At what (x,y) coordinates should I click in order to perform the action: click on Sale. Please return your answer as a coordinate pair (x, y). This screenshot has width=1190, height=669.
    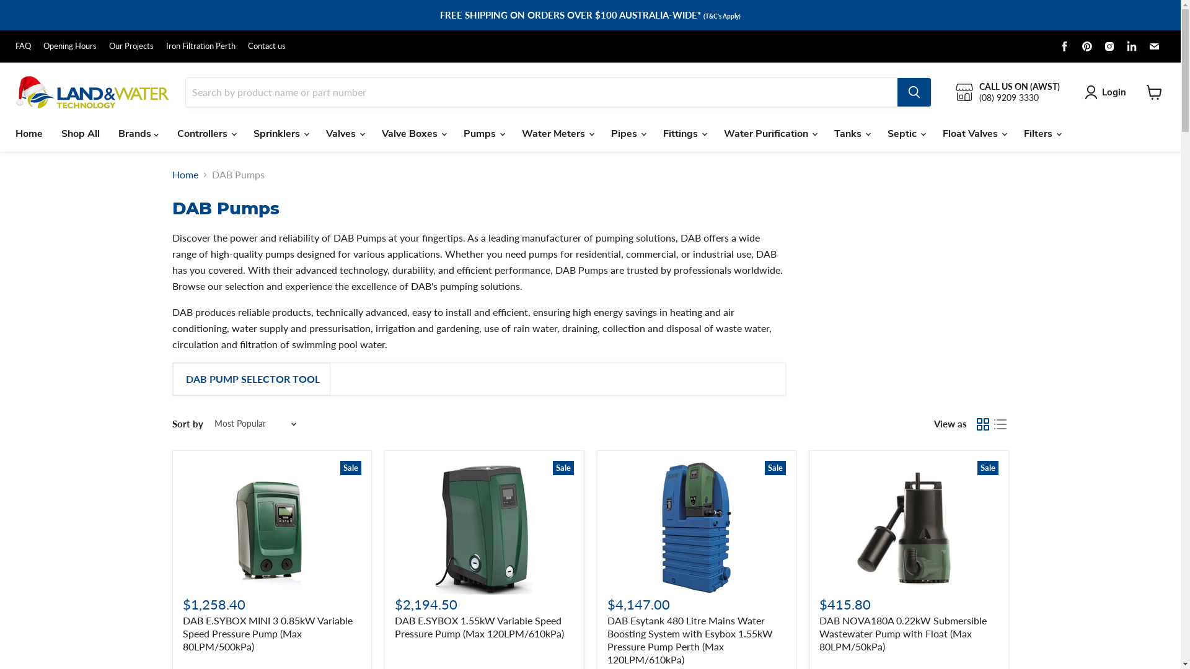
    Looking at the image, I should click on (485, 528).